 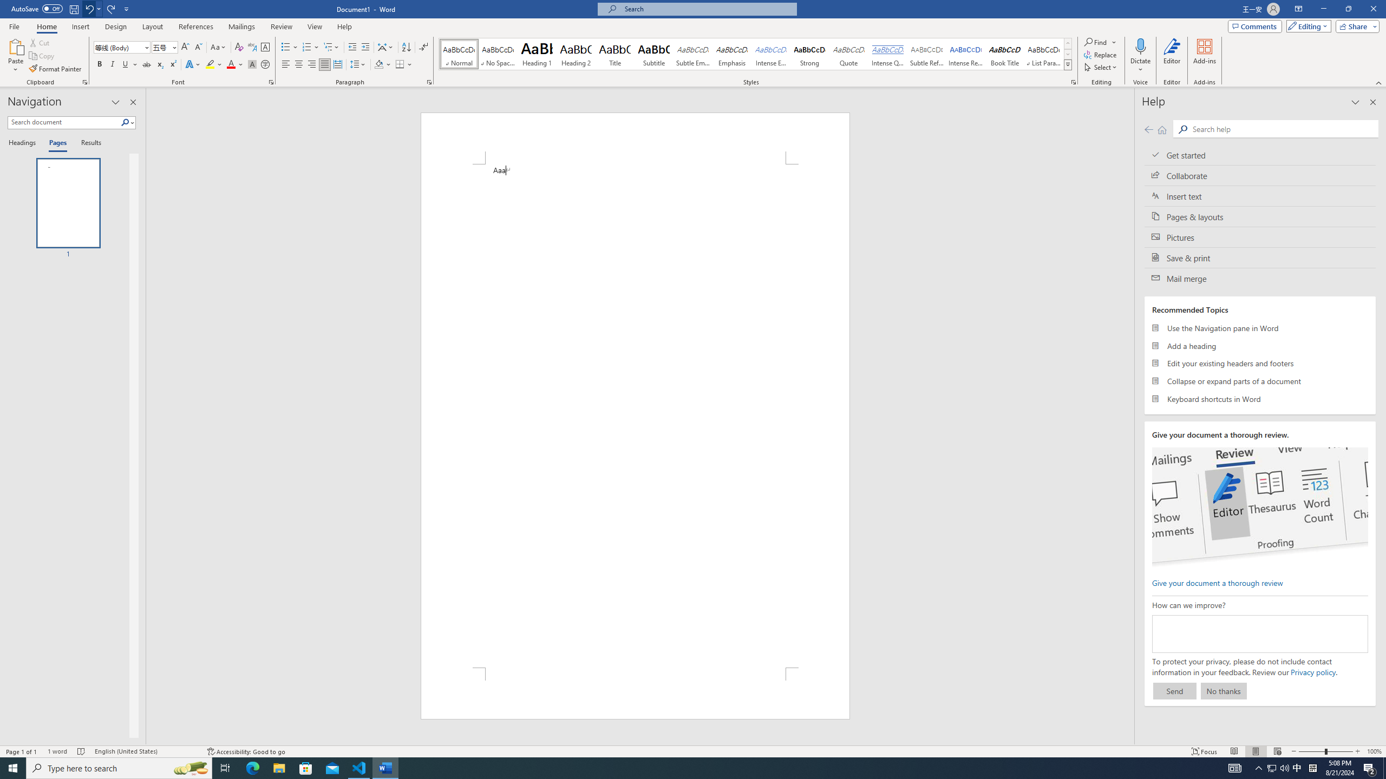 I want to click on Add a heading, so click(x=1260, y=345).